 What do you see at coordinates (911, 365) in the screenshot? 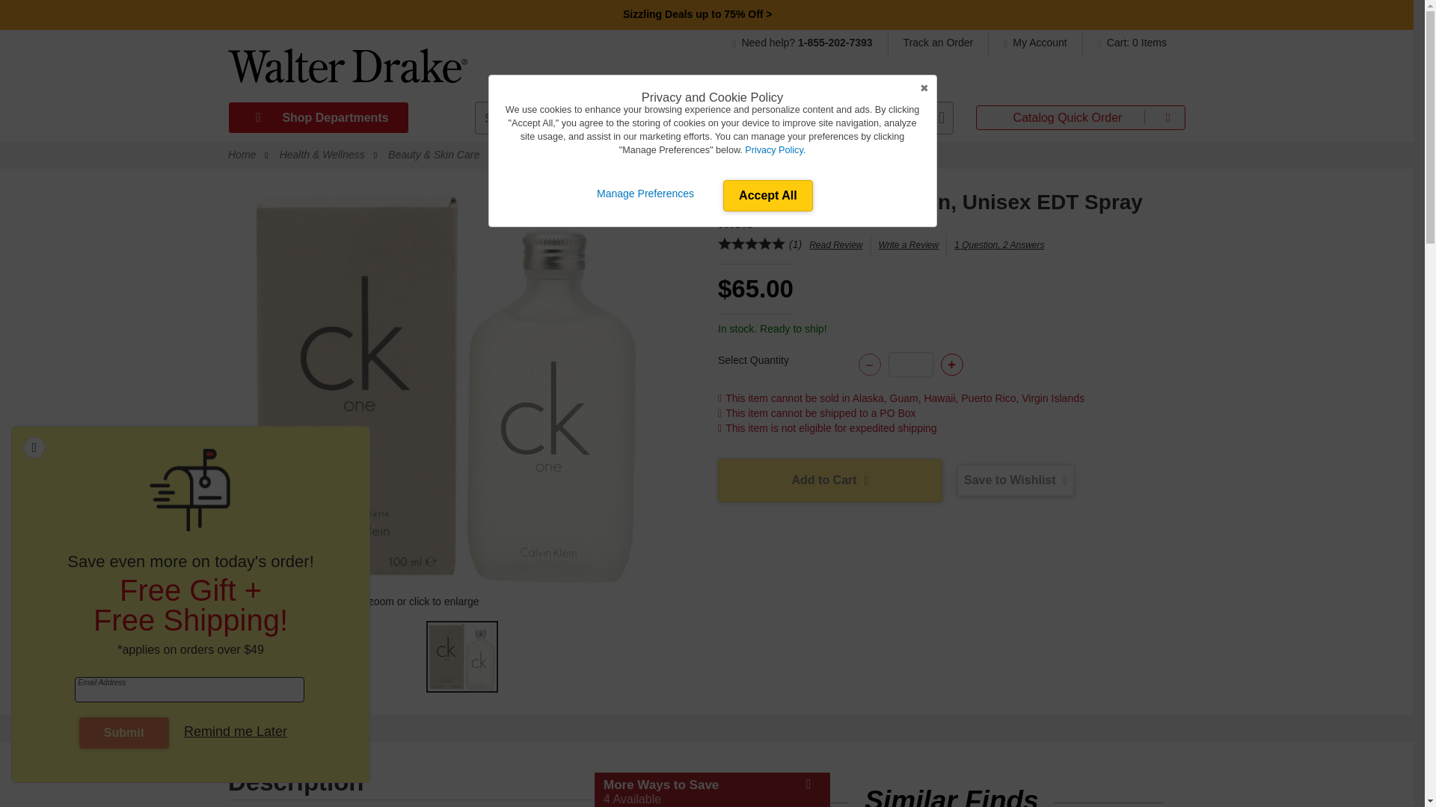
I see `Item Quantity: 1` at bounding box center [911, 365].